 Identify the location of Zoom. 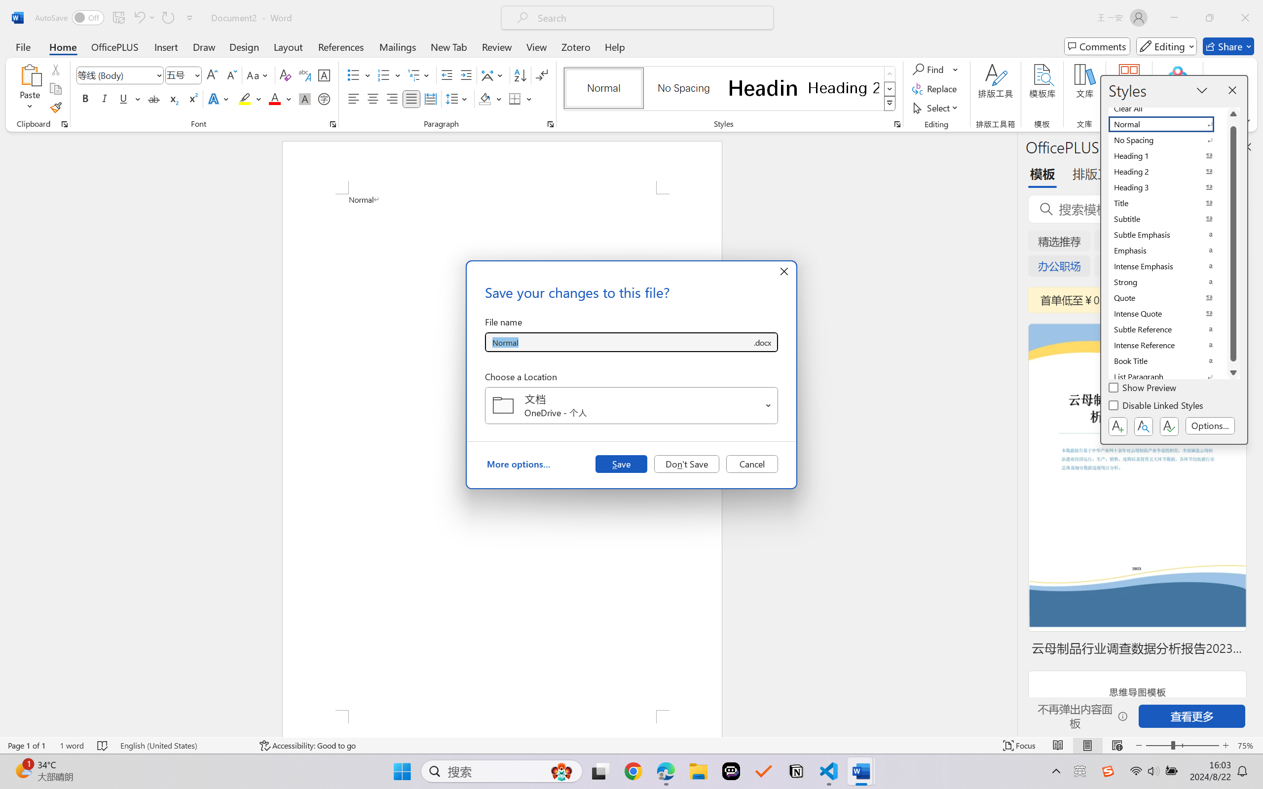
(1182, 746).